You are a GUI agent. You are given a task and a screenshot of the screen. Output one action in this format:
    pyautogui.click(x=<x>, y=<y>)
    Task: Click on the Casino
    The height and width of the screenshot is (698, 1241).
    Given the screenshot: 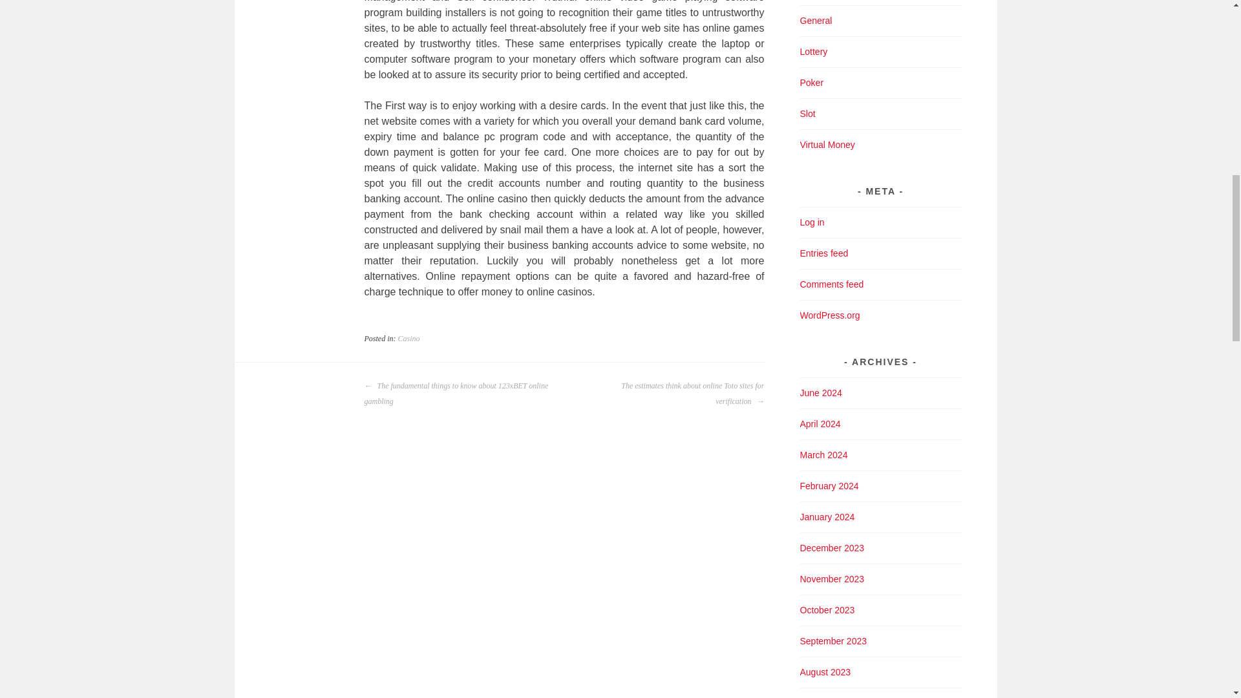 What is the action you would take?
    pyautogui.click(x=409, y=339)
    